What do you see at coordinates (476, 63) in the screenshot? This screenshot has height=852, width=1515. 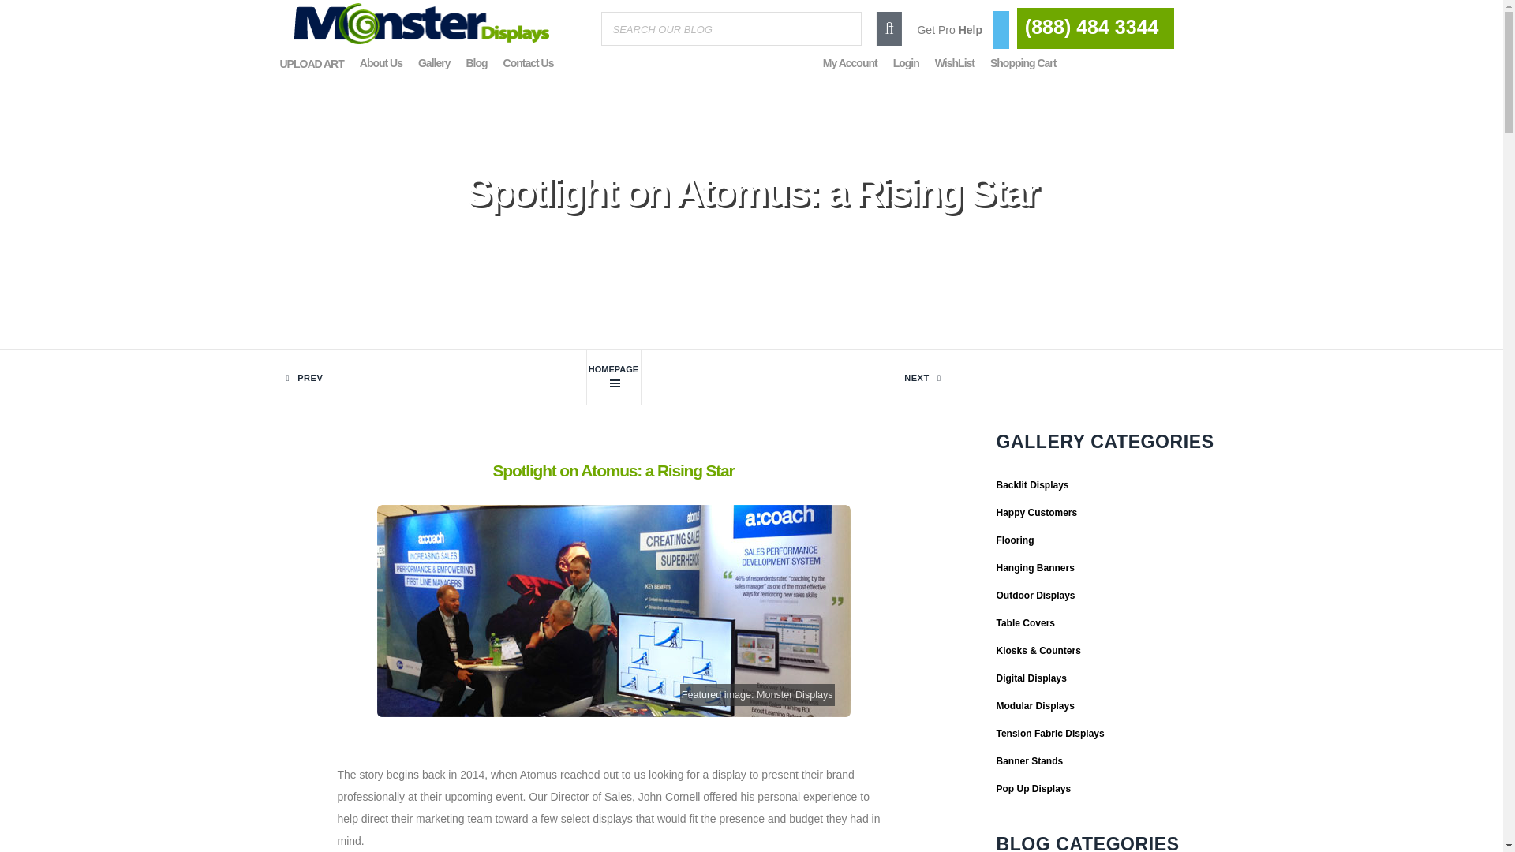 I see `Blog` at bounding box center [476, 63].